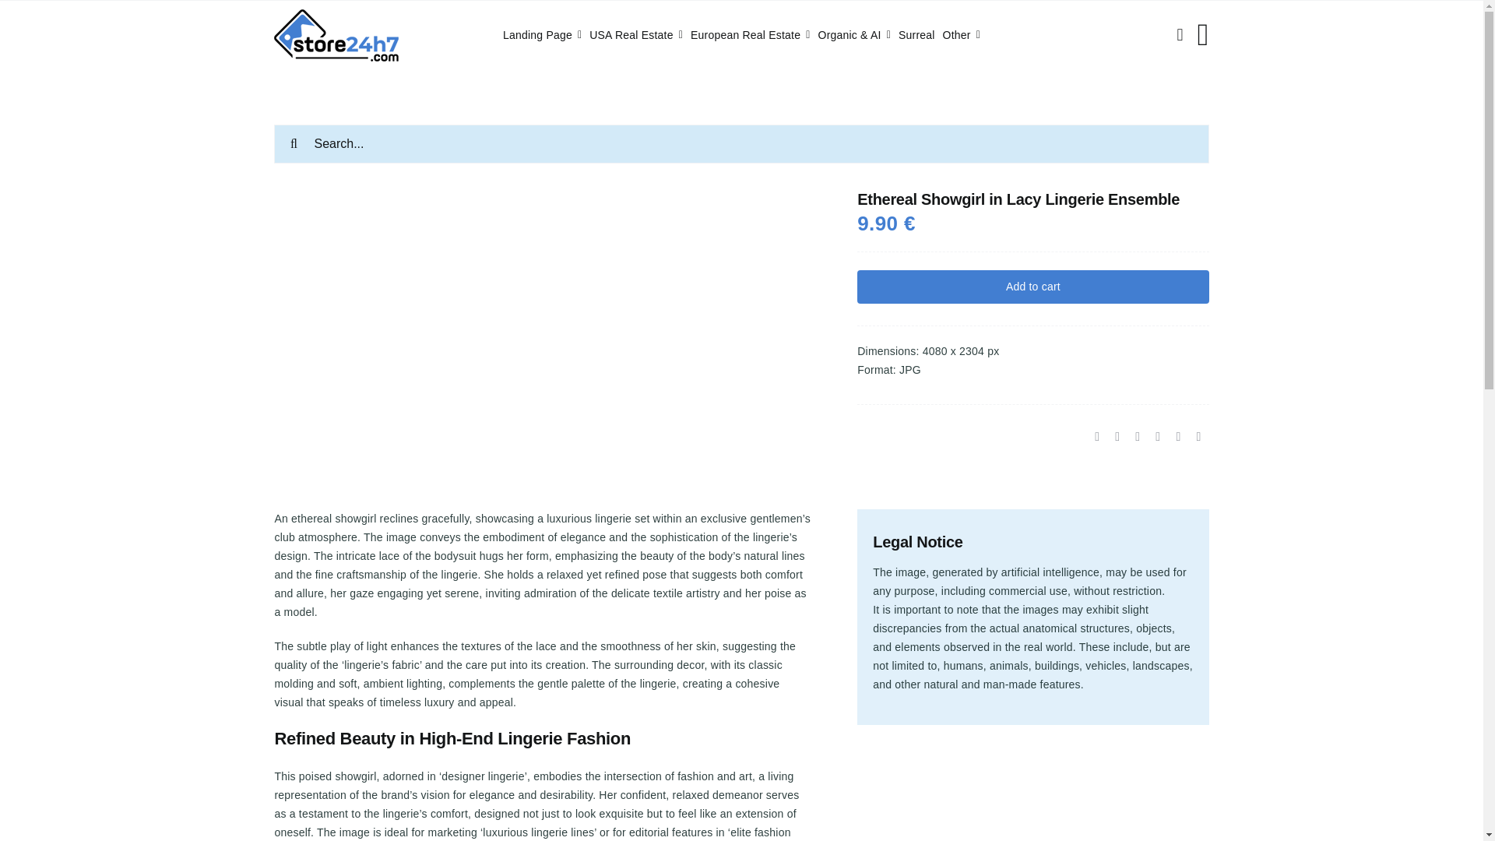  What do you see at coordinates (635, 35) in the screenshot?
I see `USA Real Estate` at bounding box center [635, 35].